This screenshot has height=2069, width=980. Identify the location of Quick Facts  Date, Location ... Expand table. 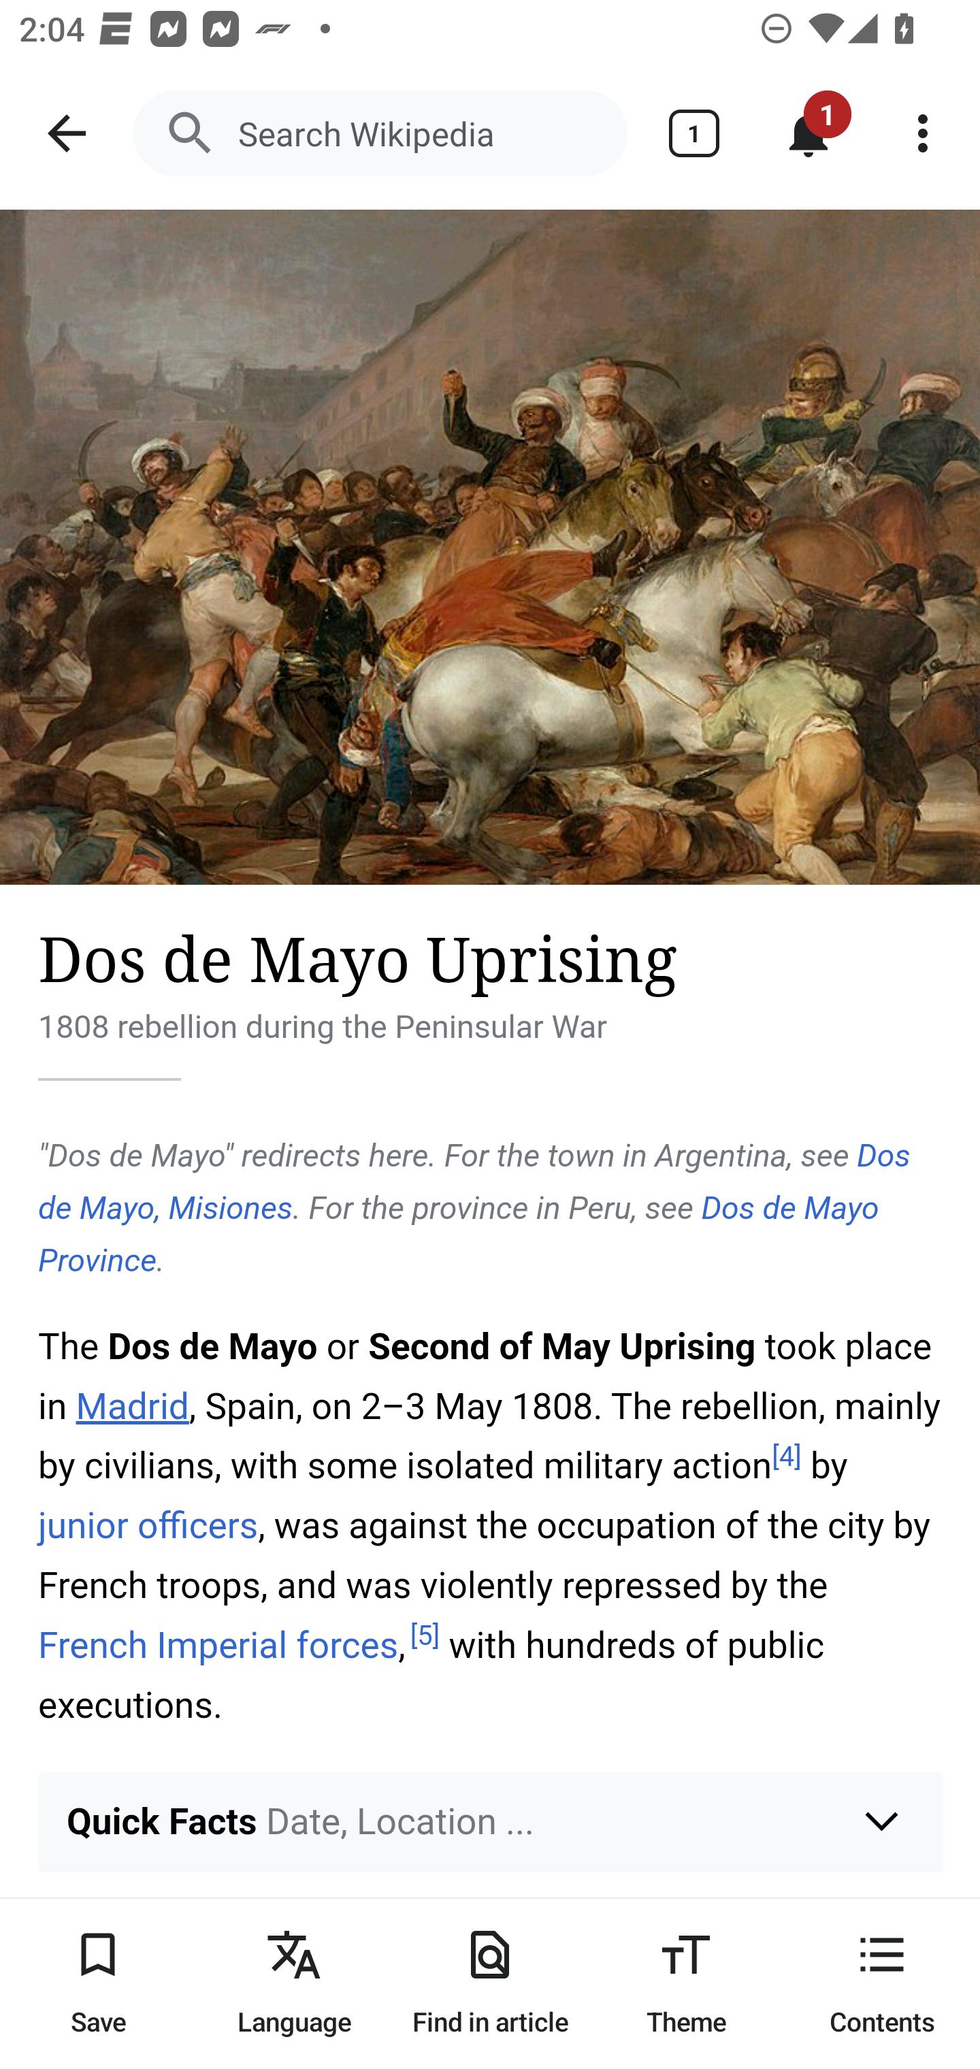
(491, 1821).